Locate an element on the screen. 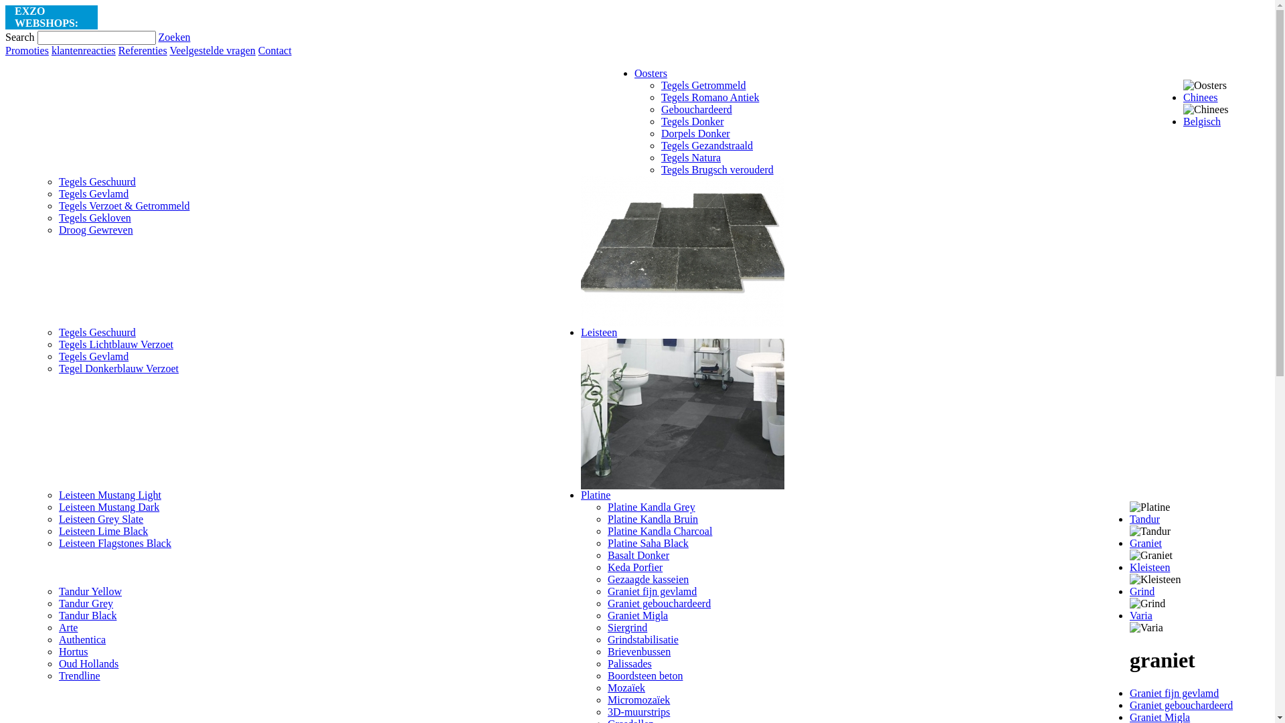 The width and height of the screenshot is (1285, 723). Keda Porfier is located at coordinates (635, 568).